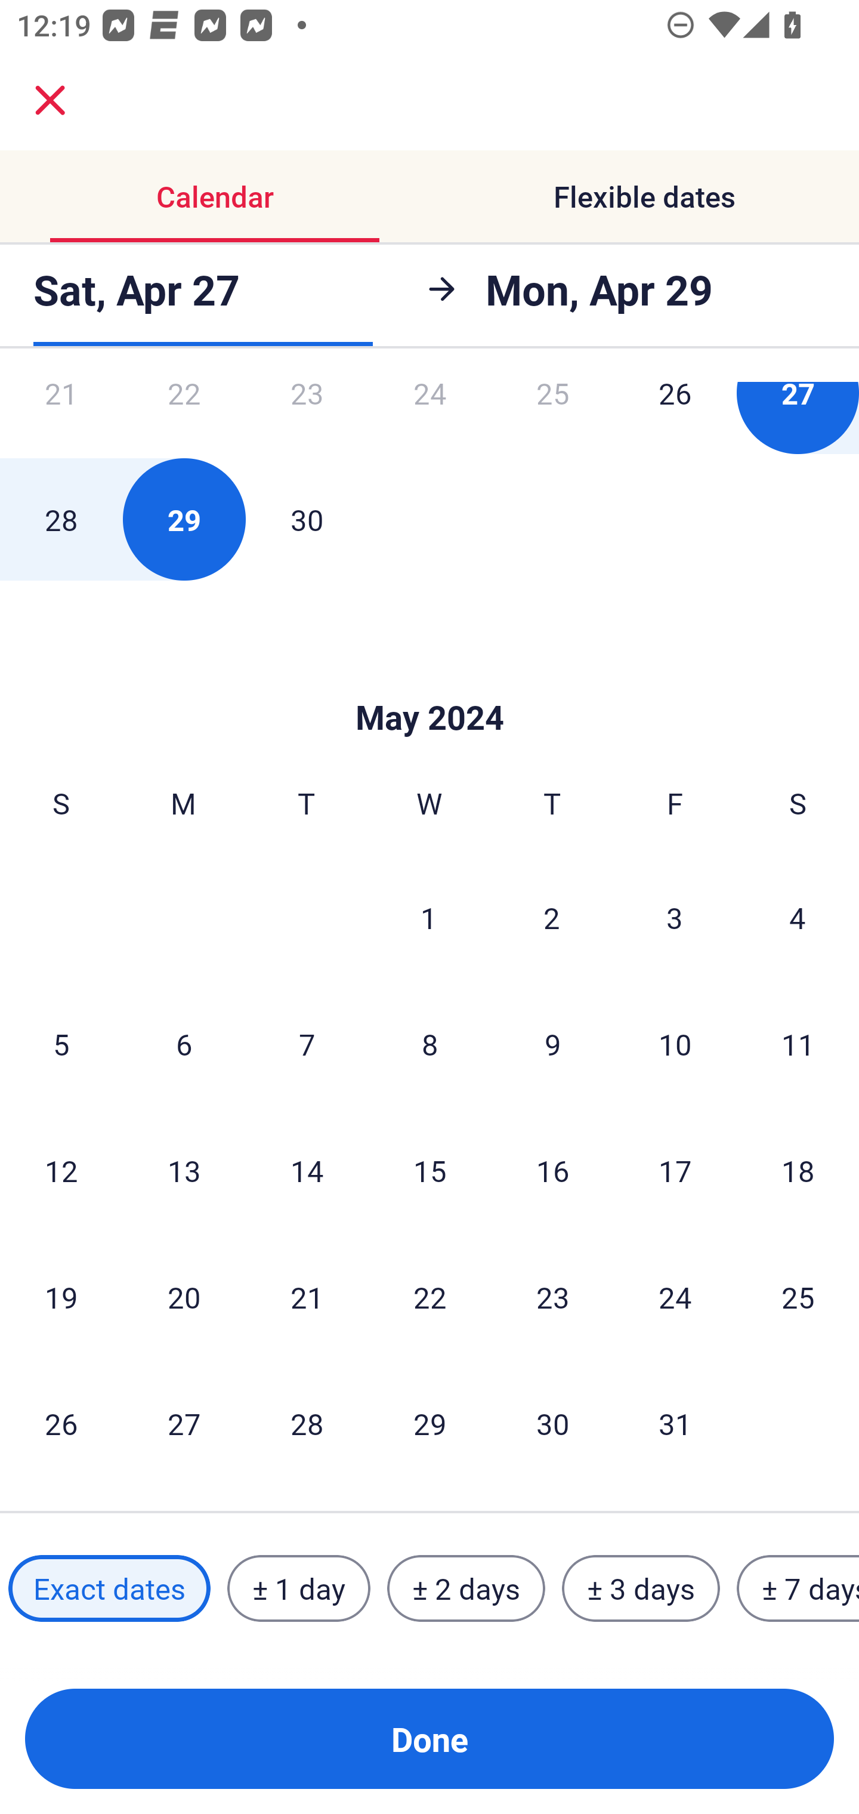  What do you see at coordinates (675, 1044) in the screenshot?
I see `10 Friday, May 10, 2024` at bounding box center [675, 1044].